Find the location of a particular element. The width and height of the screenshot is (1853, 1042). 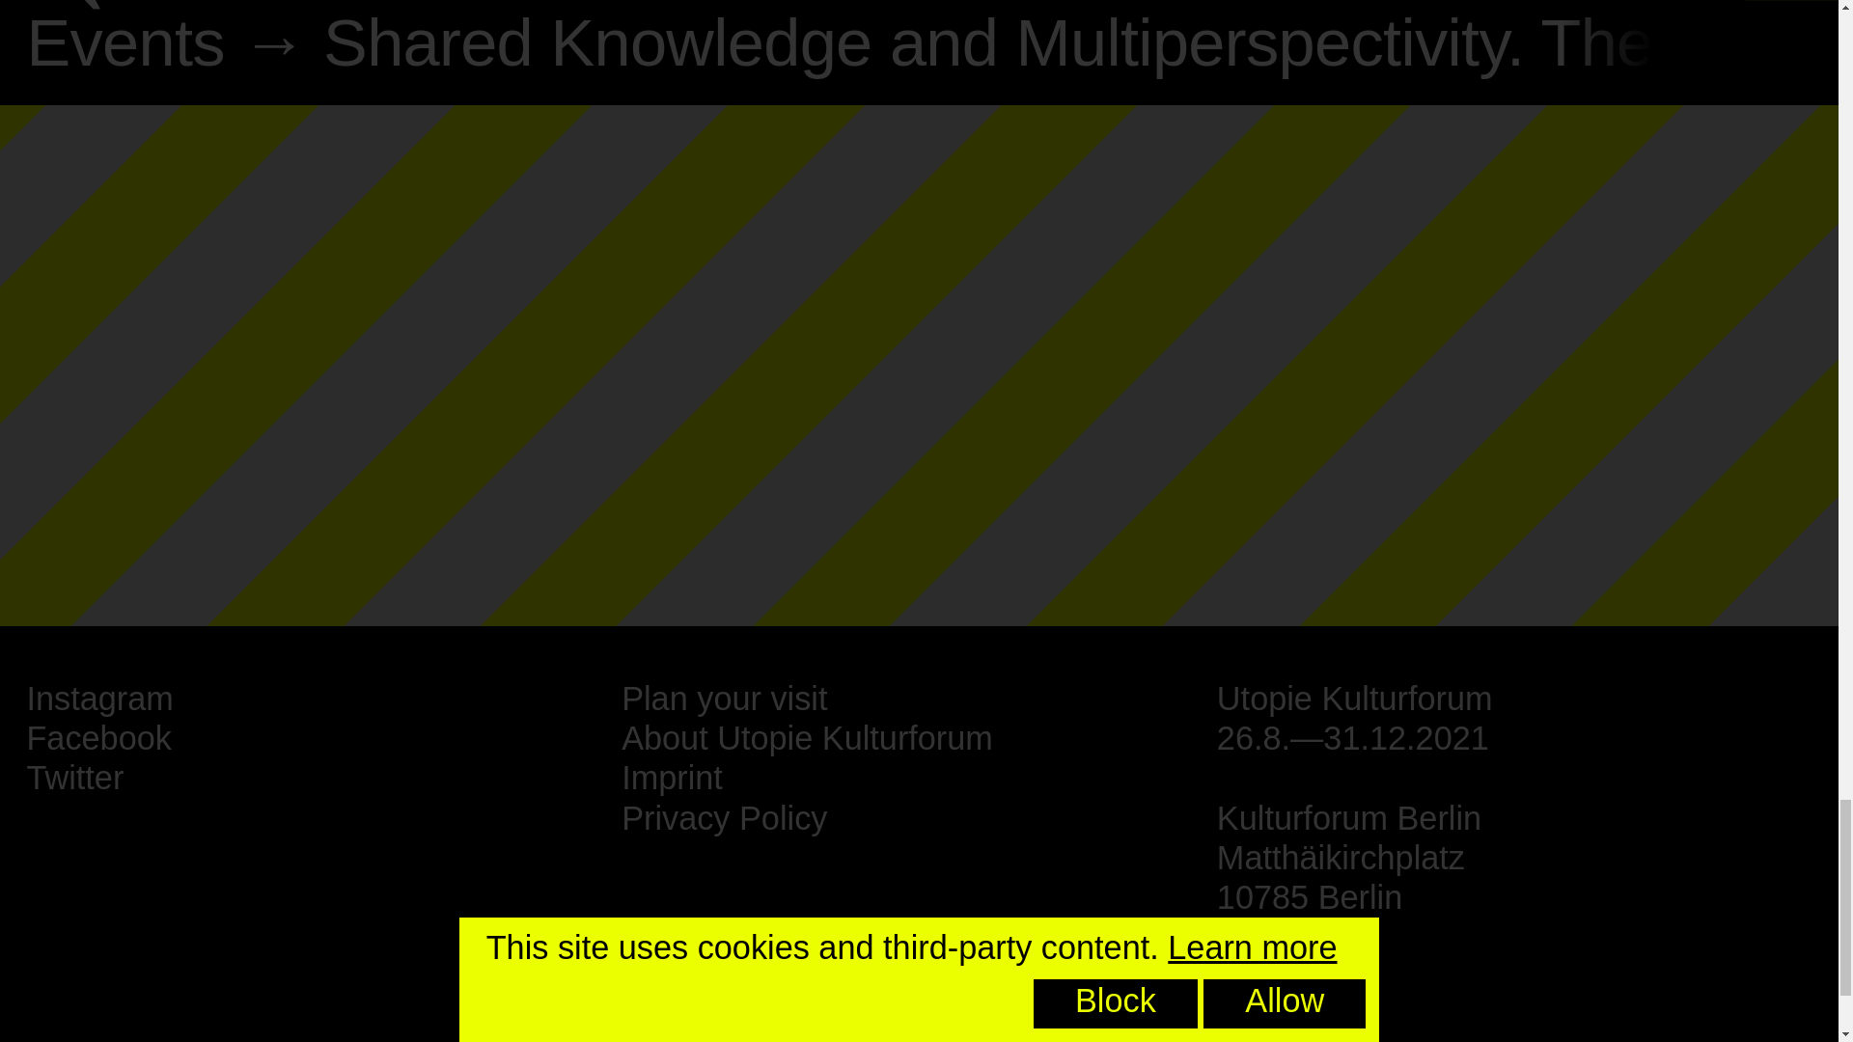

Twitter is located at coordinates (74, 778).